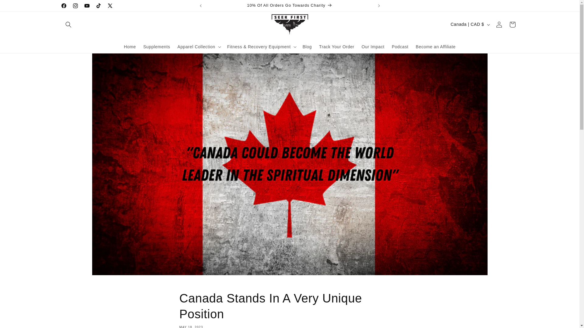 Image resolution: width=584 pixels, height=328 pixels. What do you see at coordinates (290, 309) in the screenshot?
I see `Supplements` at bounding box center [290, 309].